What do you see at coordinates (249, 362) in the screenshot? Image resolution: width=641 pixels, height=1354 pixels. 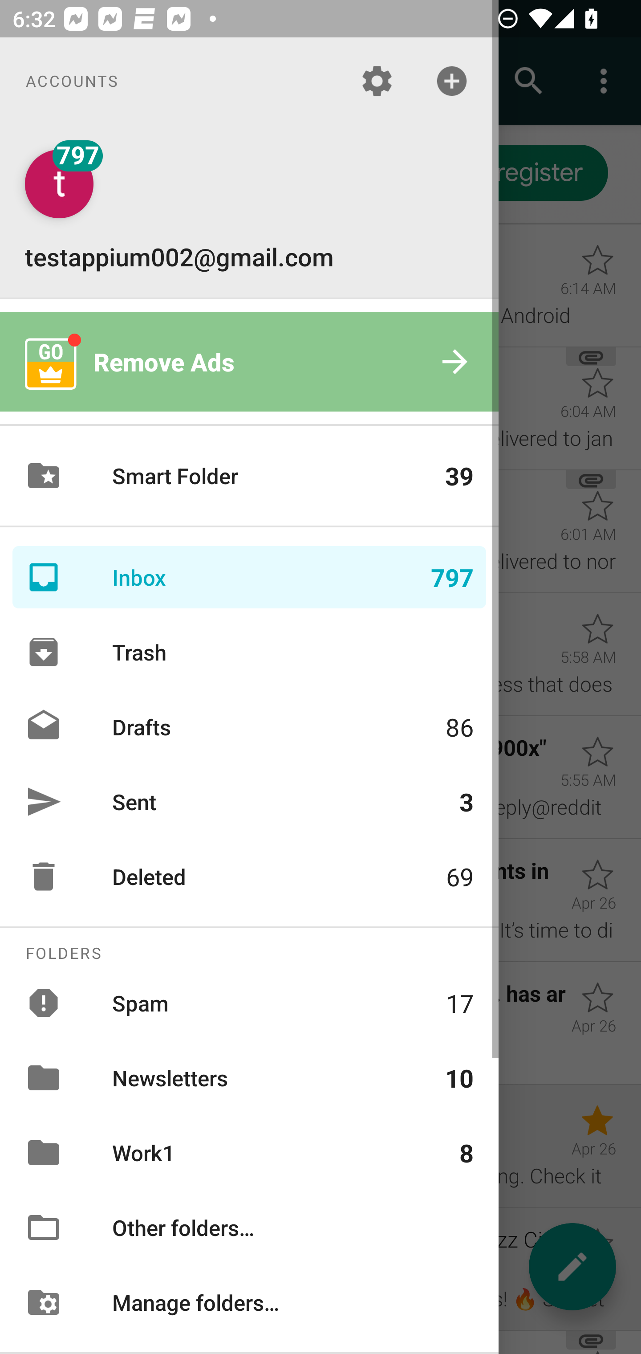 I see `Remove Ads` at bounding box center [249, 362].